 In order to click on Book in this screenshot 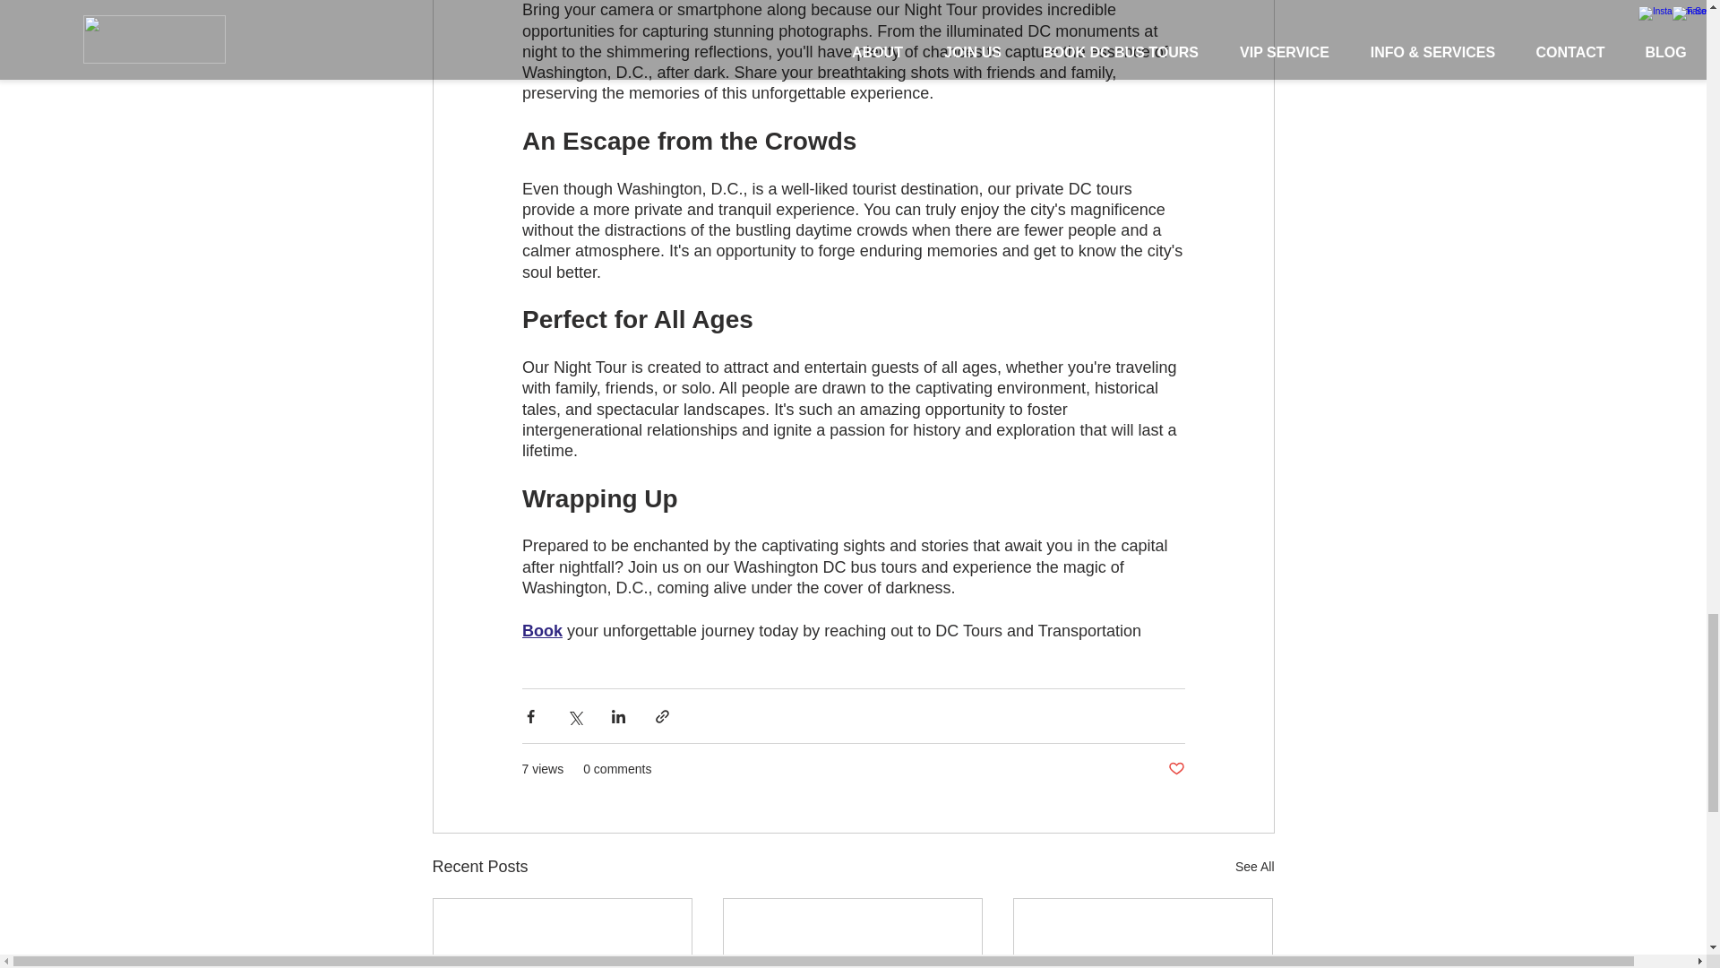, I will do `click(541, 631)`.